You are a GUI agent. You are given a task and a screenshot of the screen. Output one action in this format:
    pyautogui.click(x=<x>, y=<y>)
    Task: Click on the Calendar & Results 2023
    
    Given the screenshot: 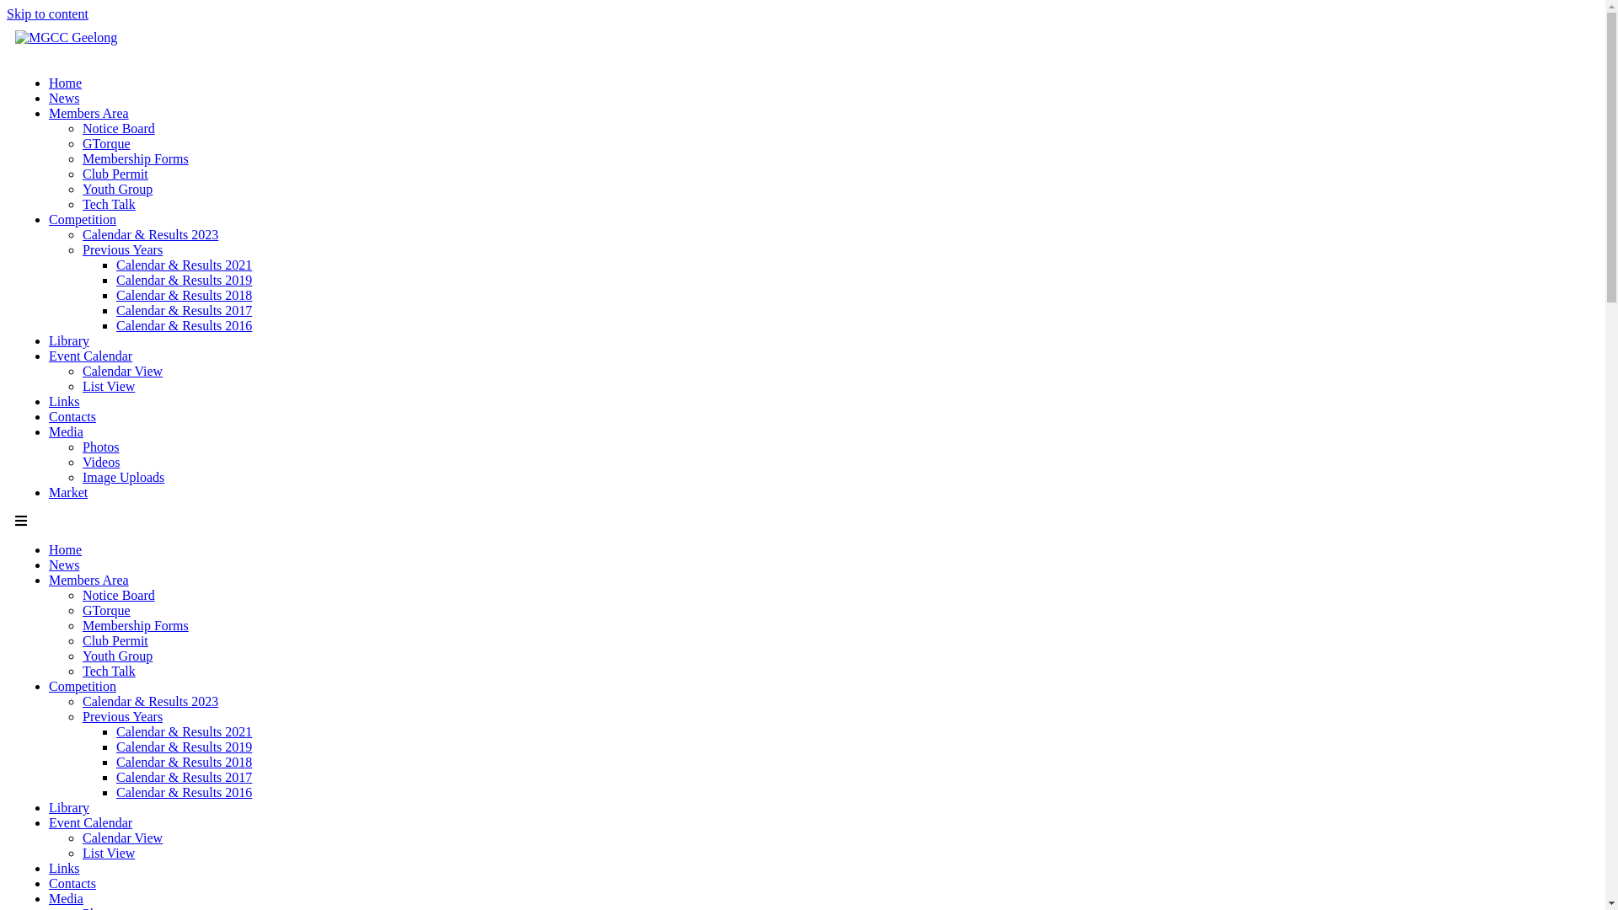 What is the action you would take?
    pyautogui.click(x=150, y=234)
    